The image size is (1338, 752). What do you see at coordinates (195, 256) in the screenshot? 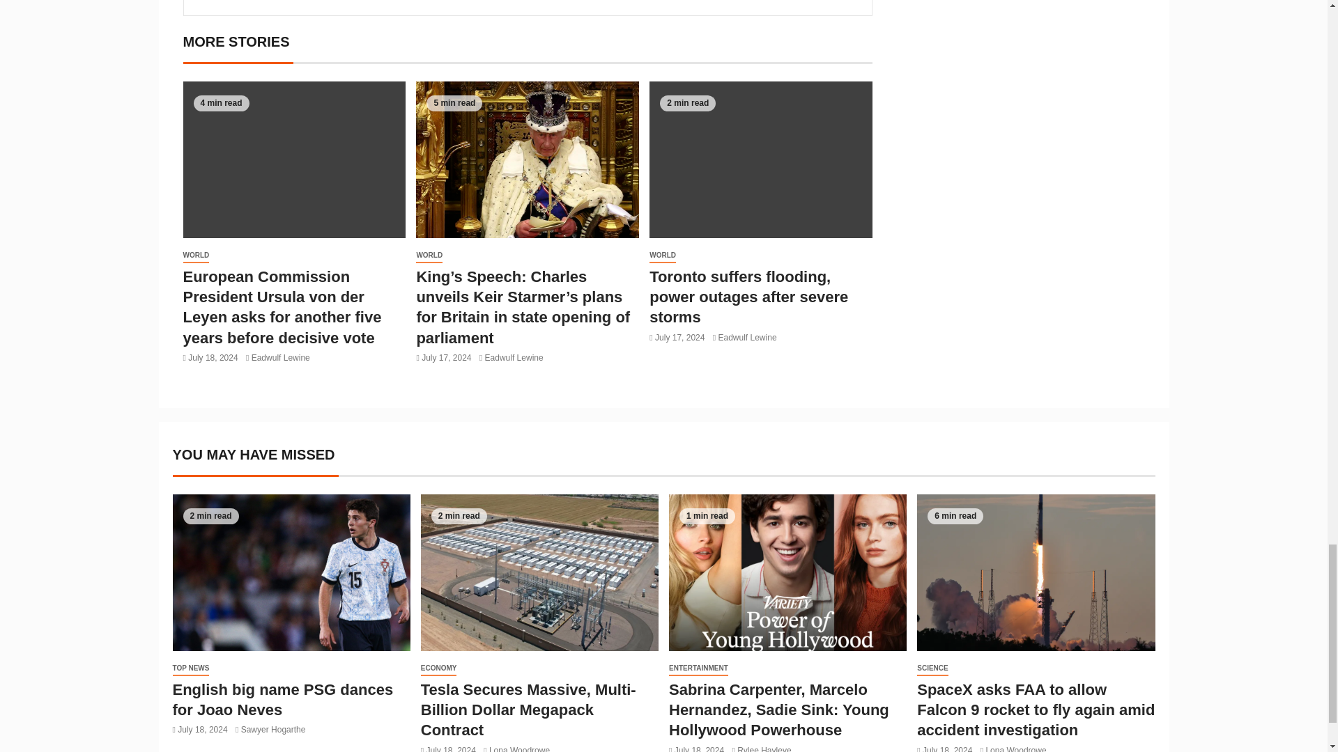
I see `WORLD` at bounding box center [195, 256].